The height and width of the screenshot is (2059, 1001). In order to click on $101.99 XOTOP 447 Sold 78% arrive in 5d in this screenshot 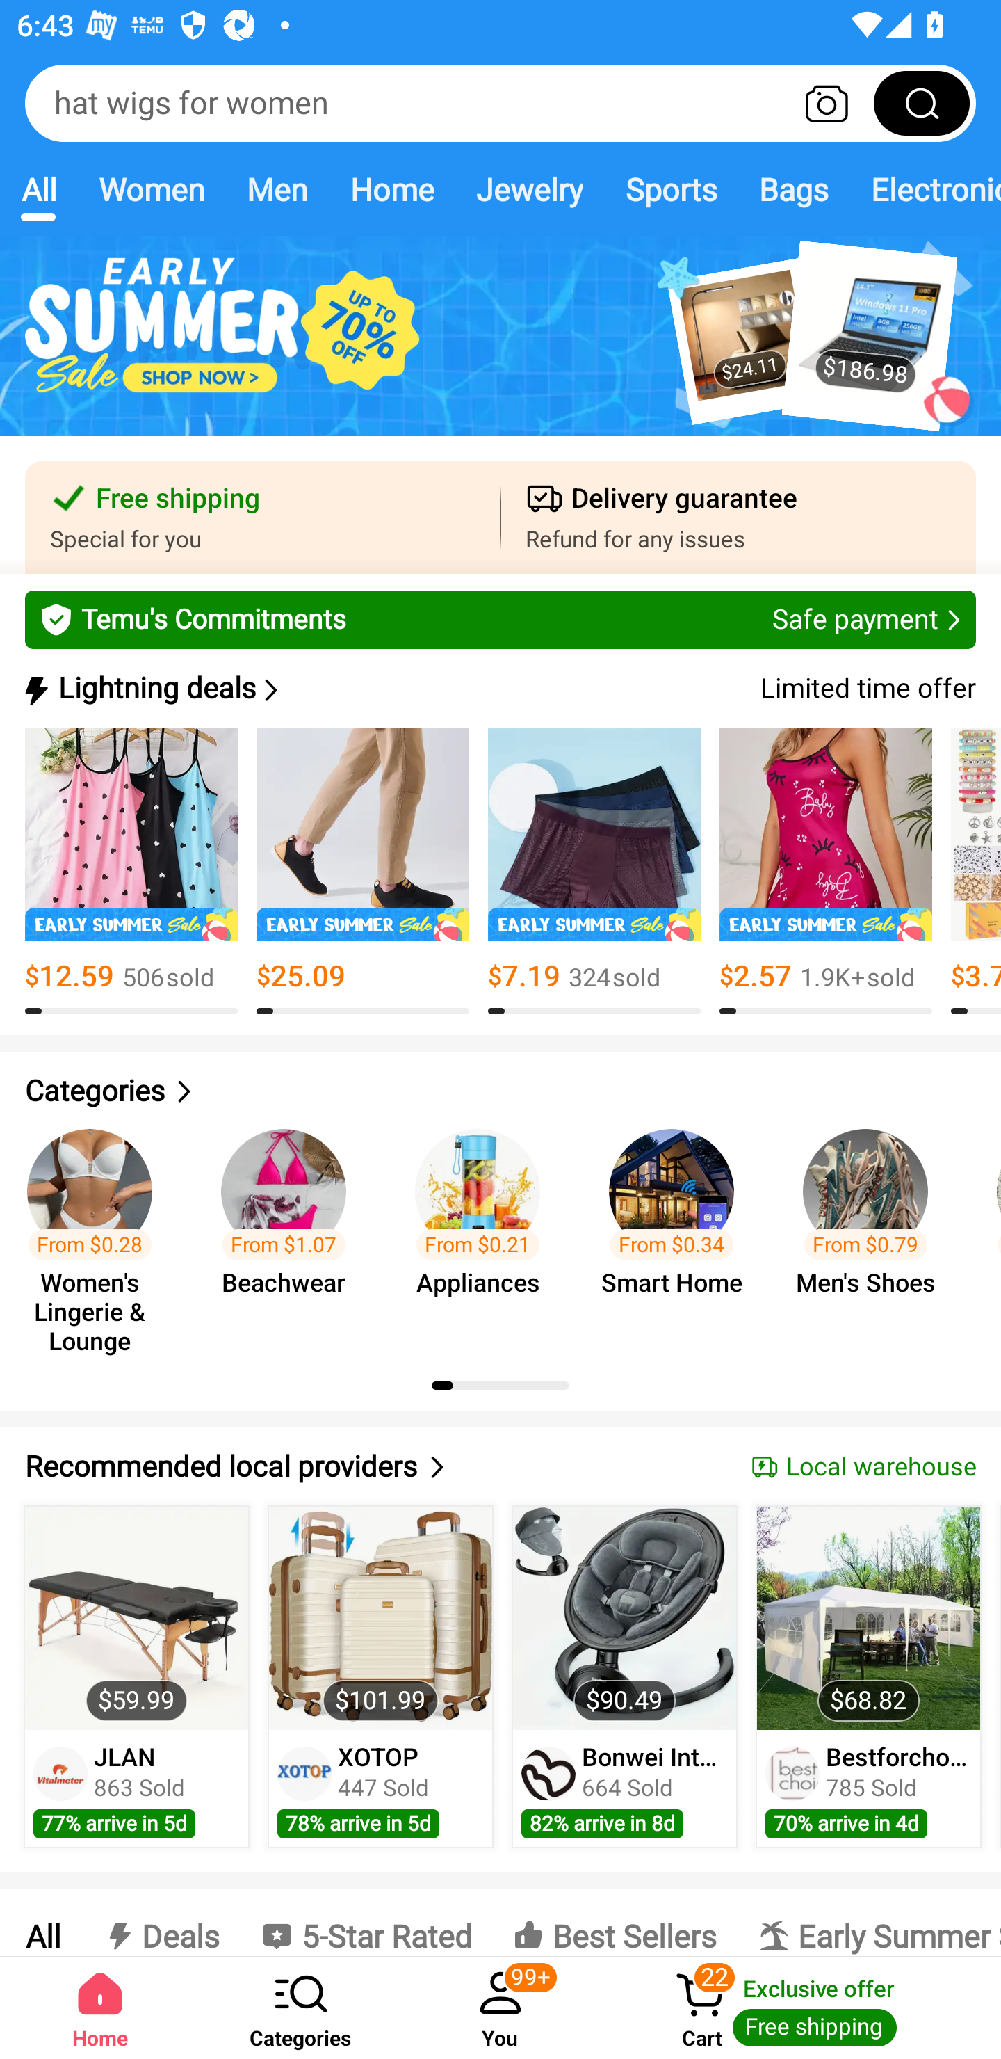, I will do `click(380, 1676)`.